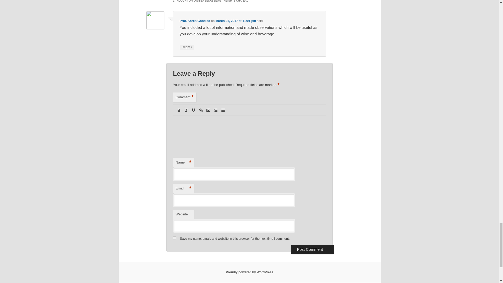 The image size is (503, 283). What do you see at coordinates (174, 238) in the screenshot?
I see `yes` at bounding box center [174, 238].